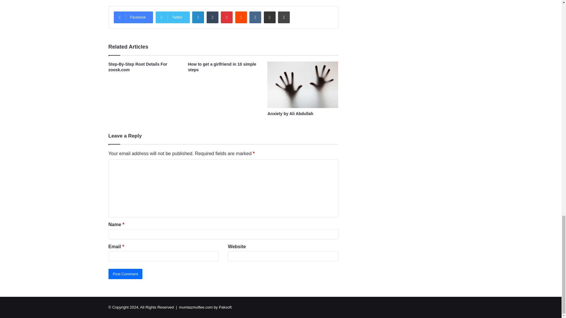 This screenshot has width=566, height=318. What do you see at coordinates (269, 17) in the screenshot?
I see `Share via Email` at bounding box center [269, 17].